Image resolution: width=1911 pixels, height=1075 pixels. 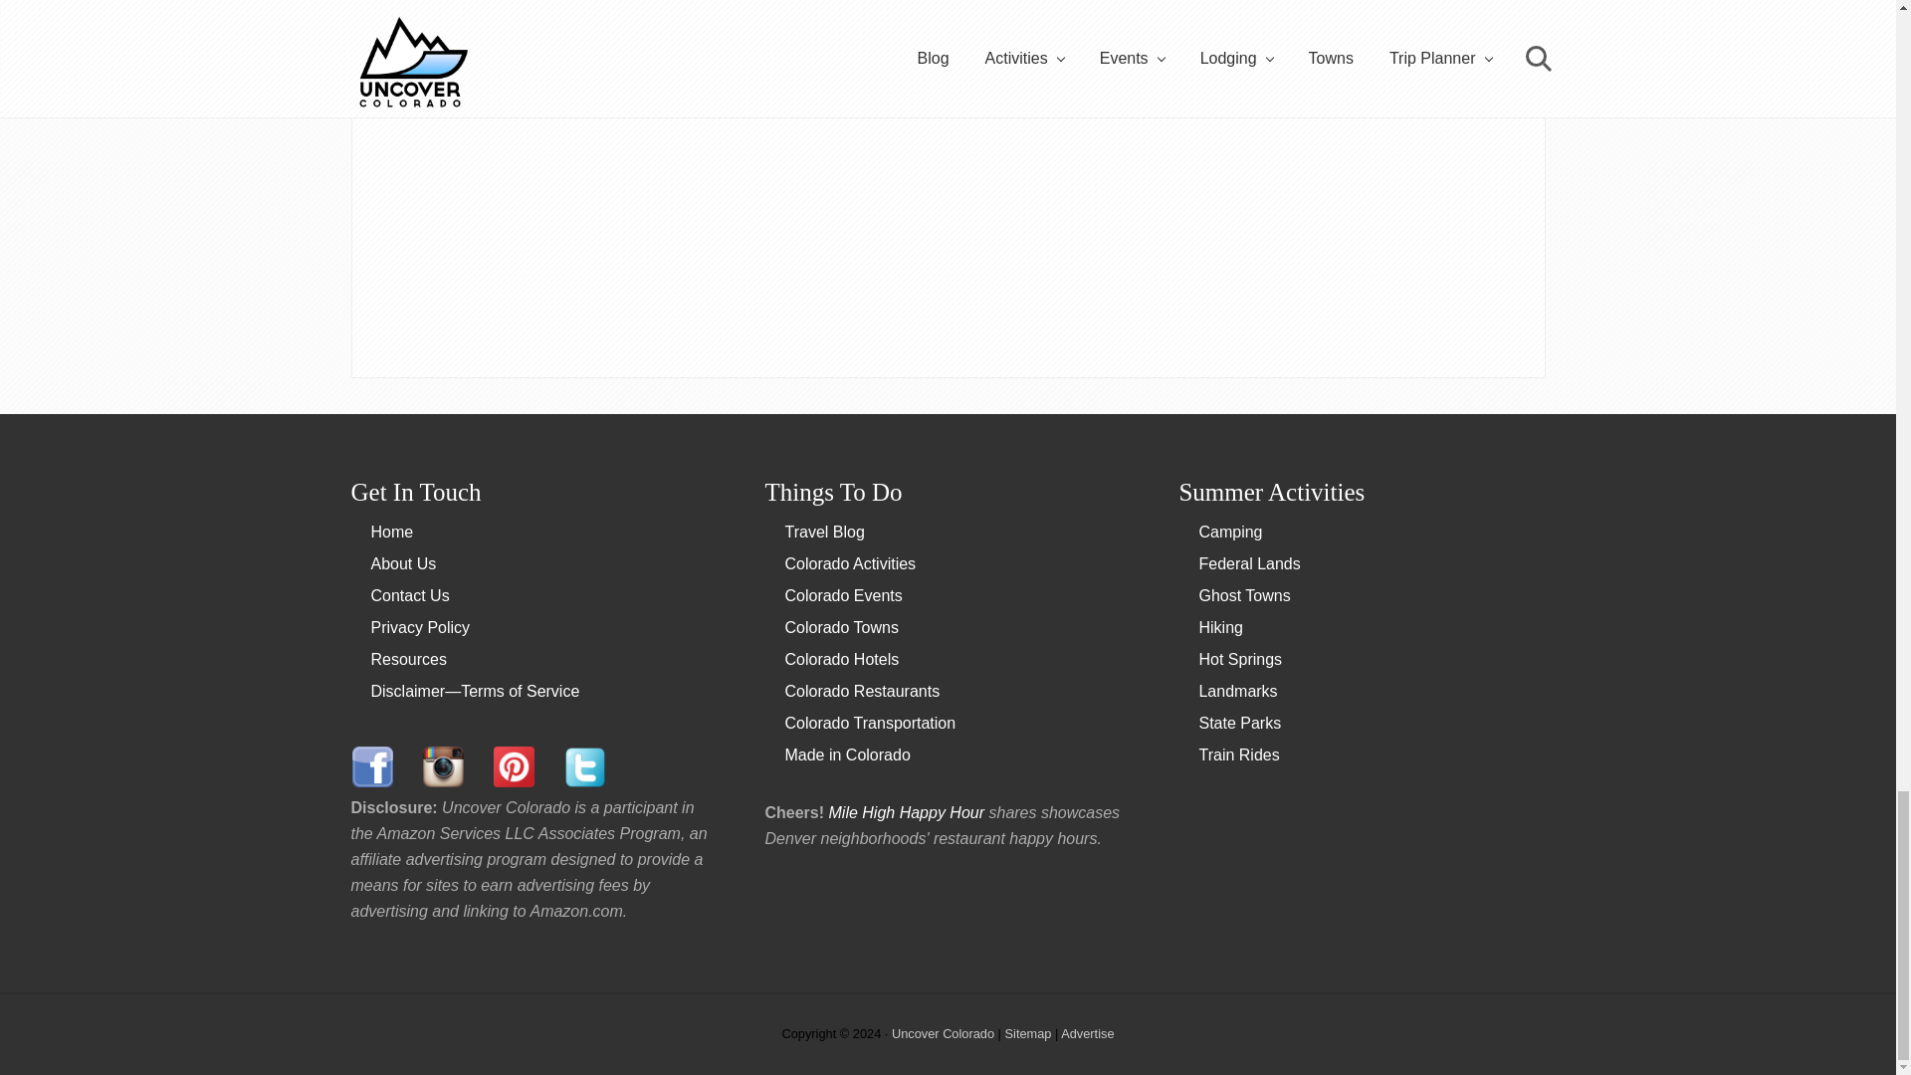 I want to click on Colorado Travel Guide, so click(x=391, y=532).